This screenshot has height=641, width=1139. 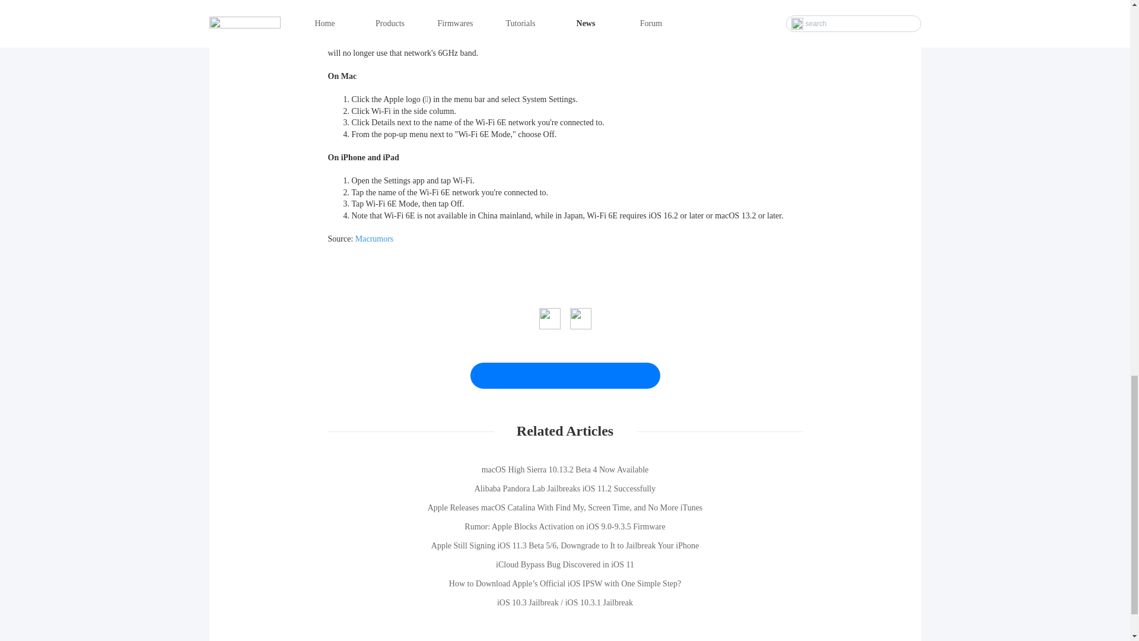 I want to click on macOS High Sierra 10.13.2 Beta 4 Now Available, so click(x=565, y=470).